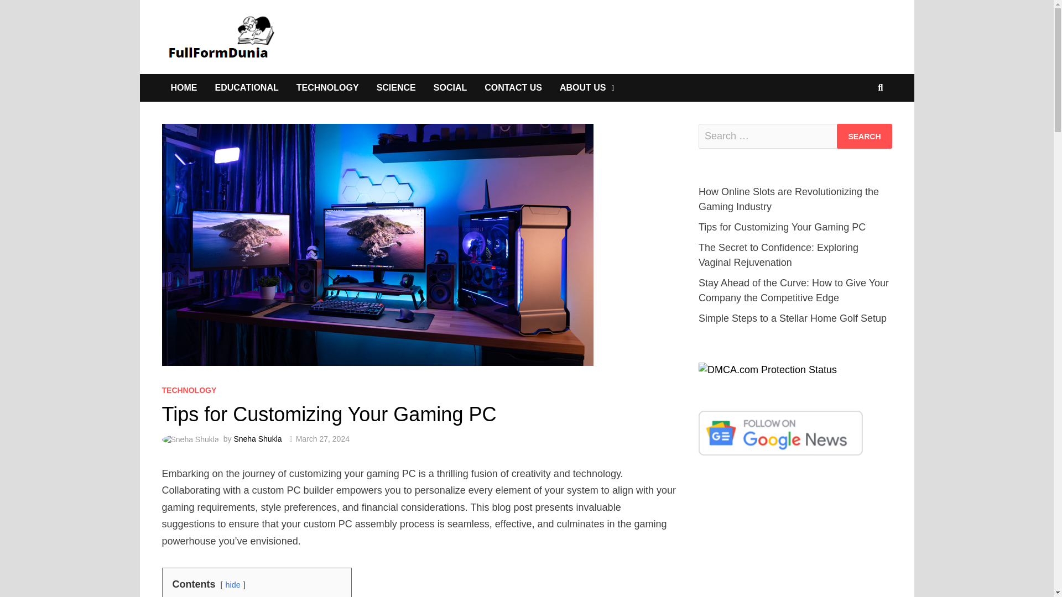 The height and width of the screenshot is (597, 1062). I want to click on SCIENCE, so click(396, 87).